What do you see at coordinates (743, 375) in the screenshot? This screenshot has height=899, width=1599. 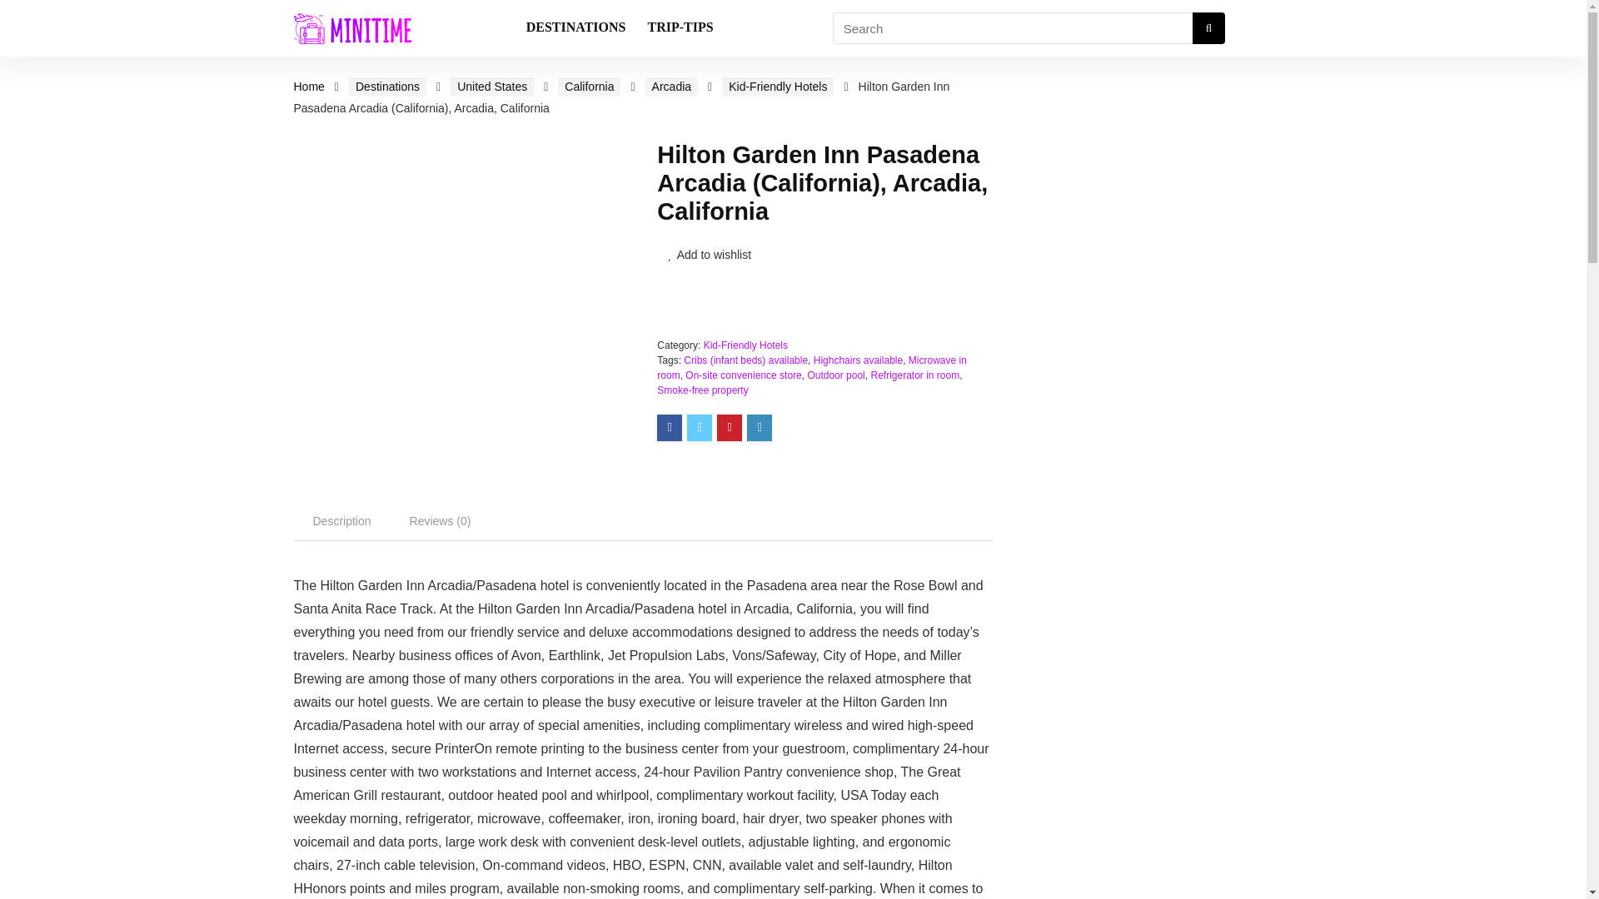 I see `On-site convenience store` at bounding box center [743, 375].